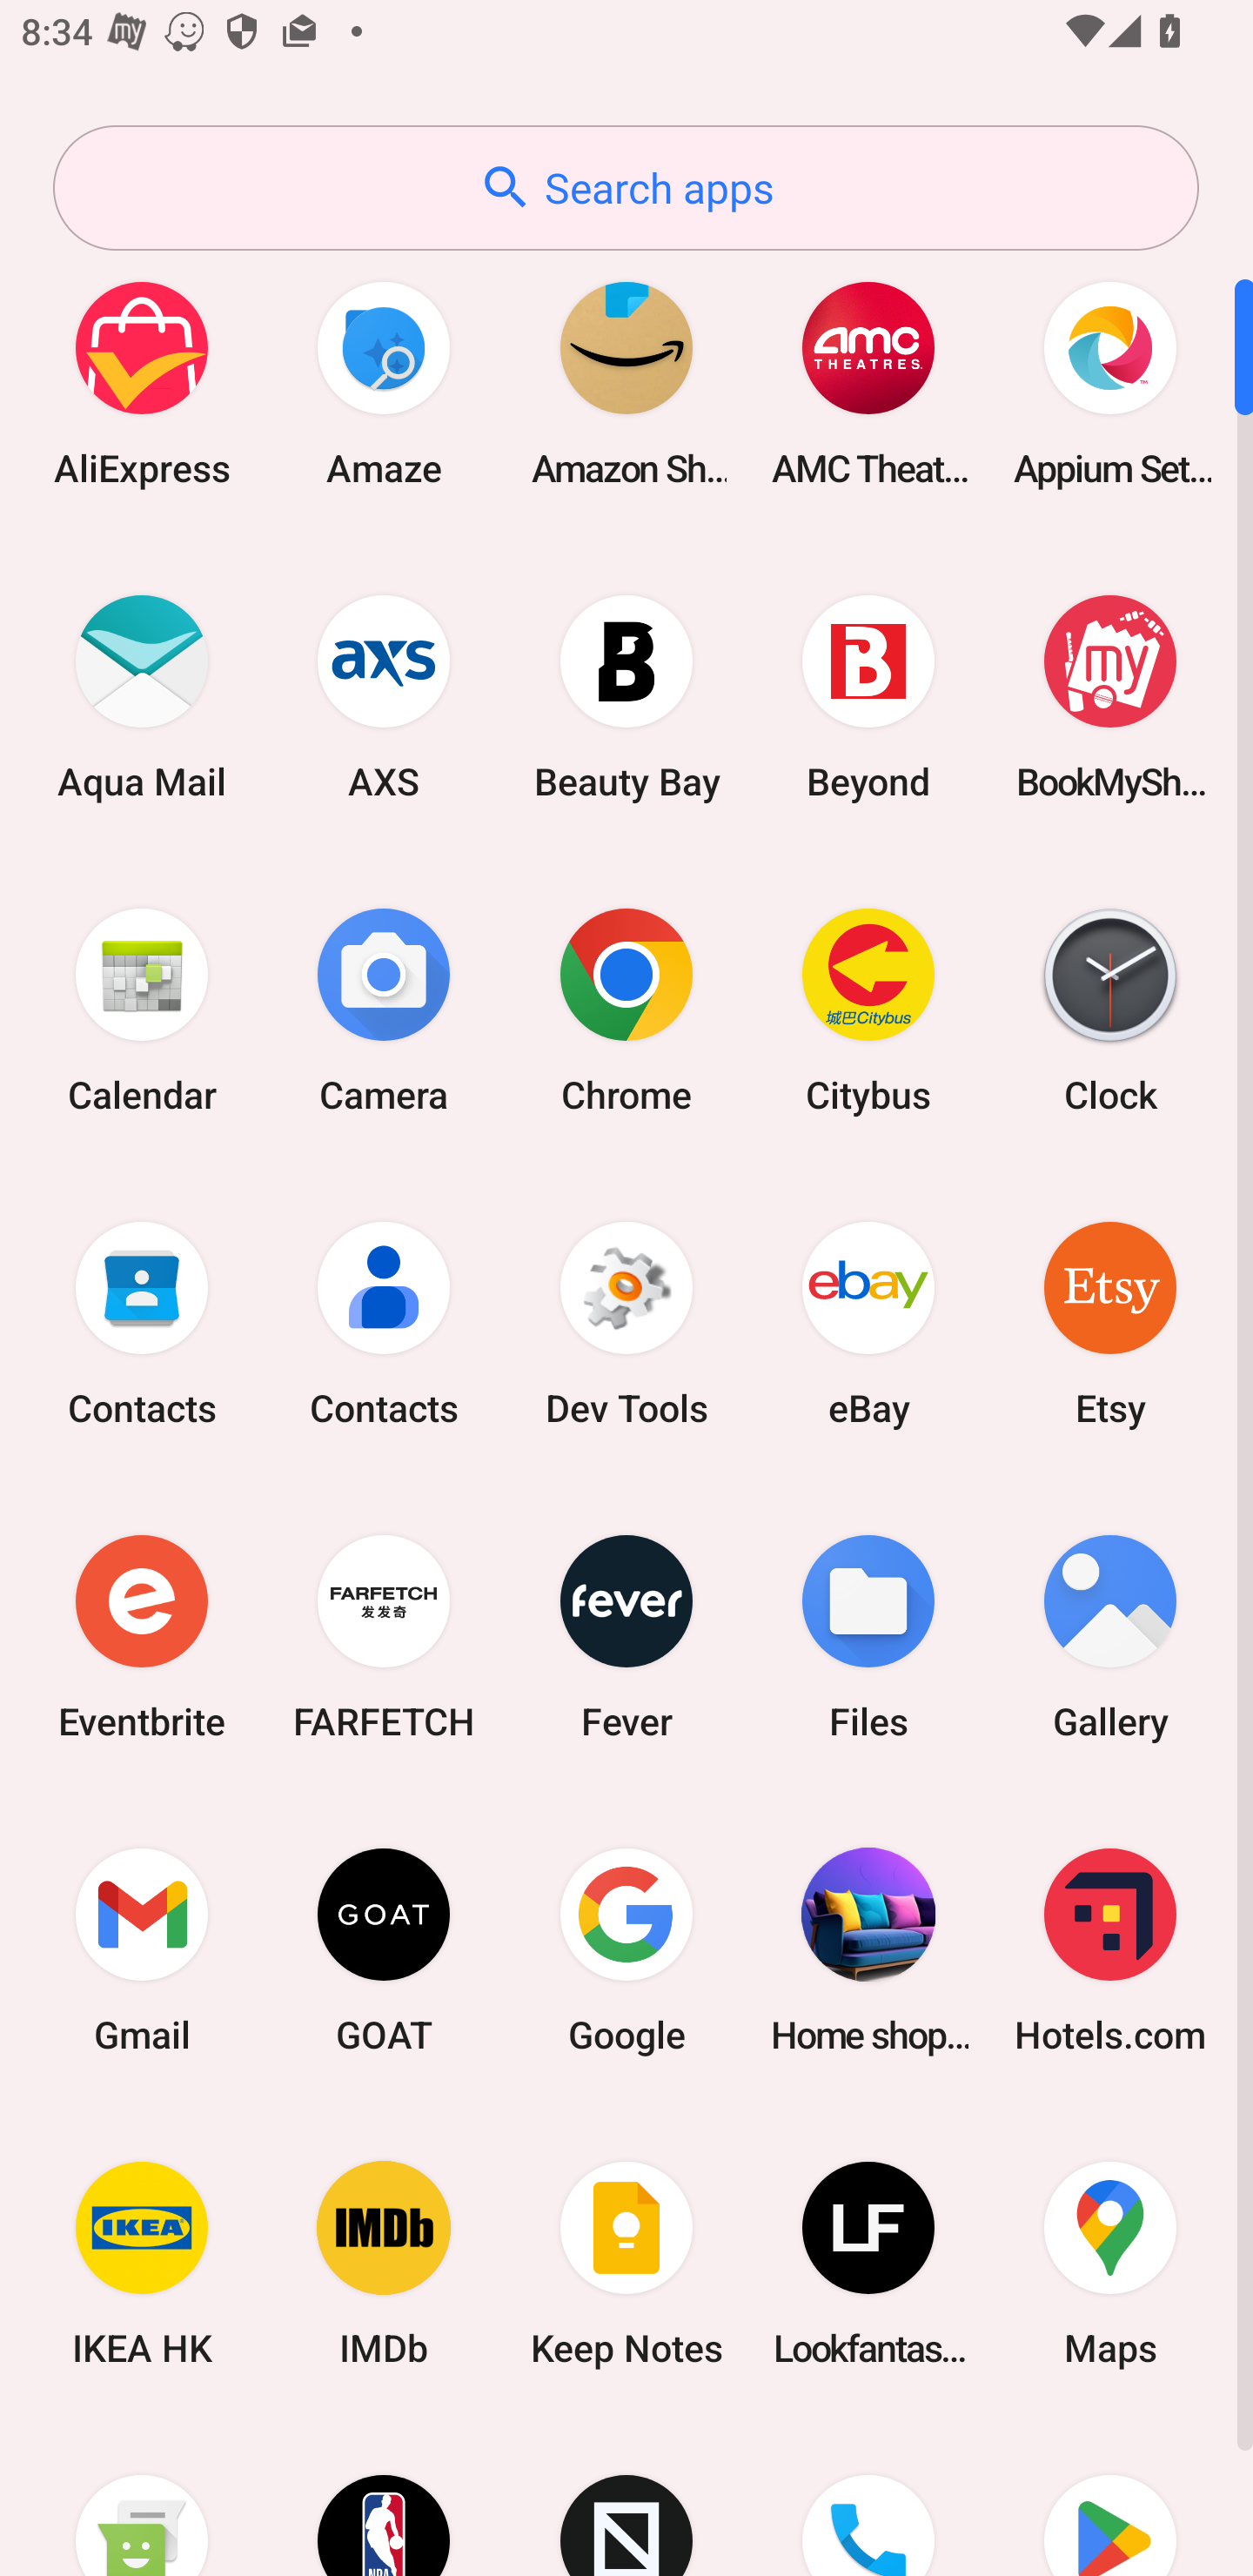 The width and height of the screenshot is (1253, 2576). What do you see at coordinates (626, 1636) in the screenshot?
I see `Fever` at bounding box center [626, 1636].